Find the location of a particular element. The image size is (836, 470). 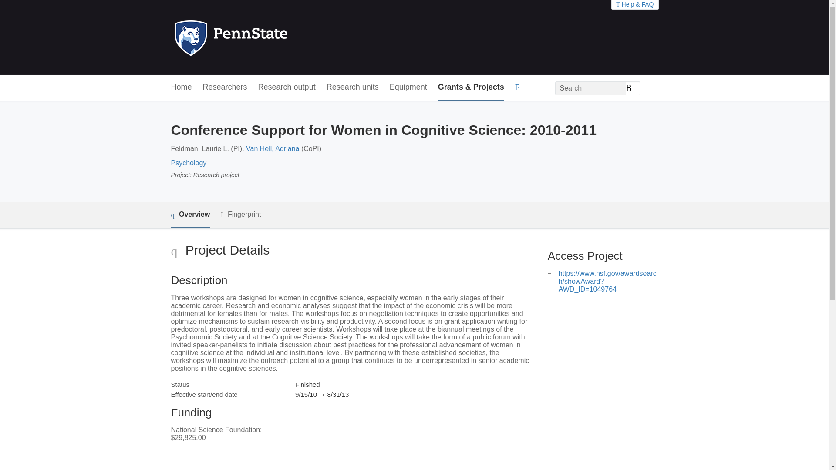

Research units is located at coordinates (353, 87).